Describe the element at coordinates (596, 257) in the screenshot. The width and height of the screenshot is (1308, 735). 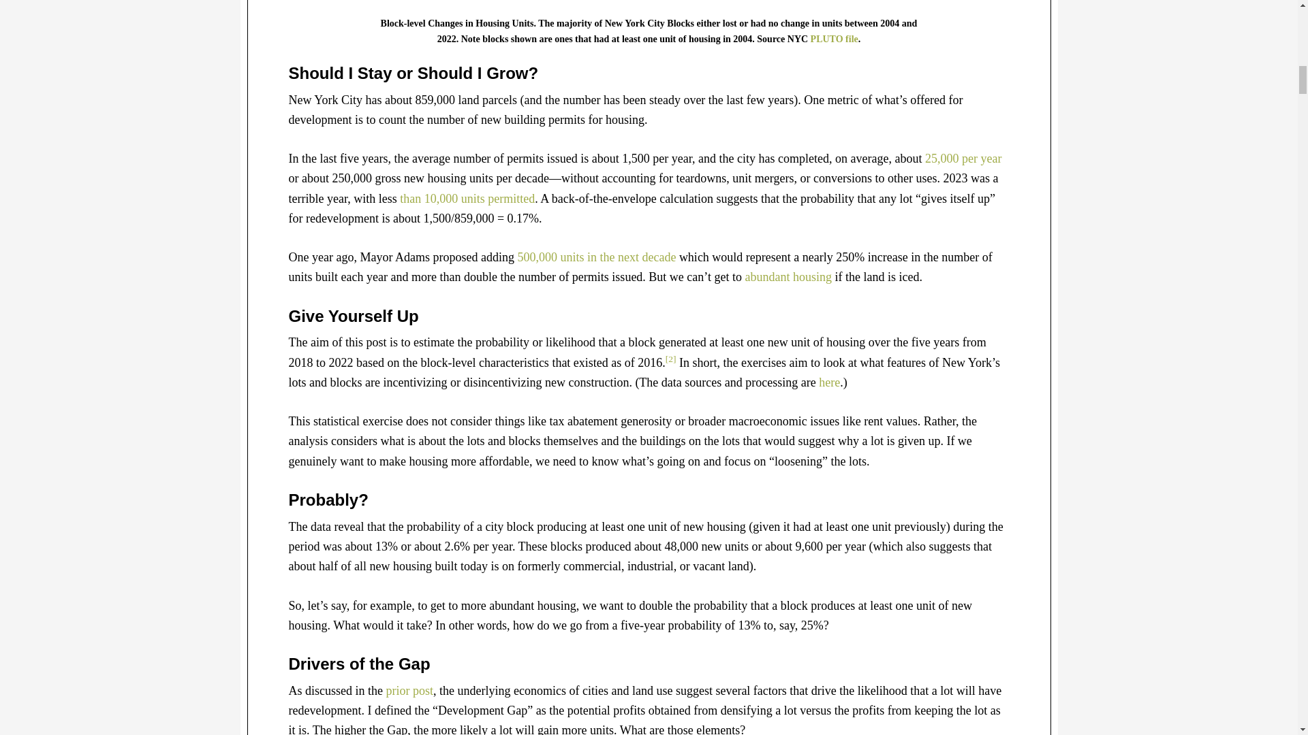
I see `500,000 units in the next decade` at that location.